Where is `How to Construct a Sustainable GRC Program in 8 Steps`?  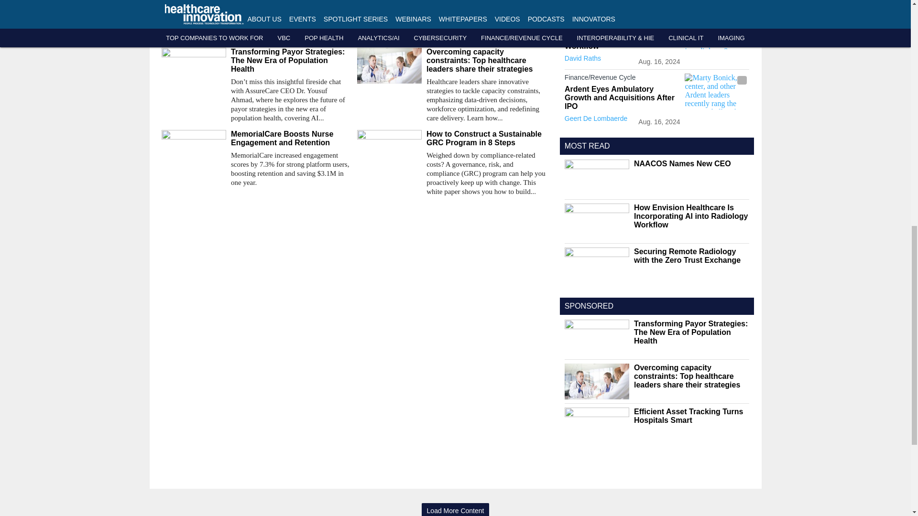
How to Construct a Sustainable GRC Program in 8 Steps is located at coordinates (486, 139).